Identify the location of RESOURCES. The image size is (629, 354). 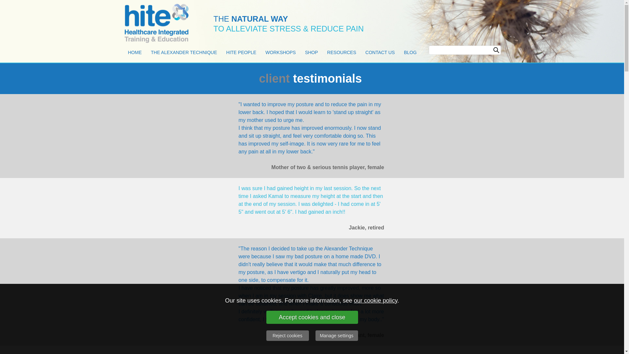
(342, 52).